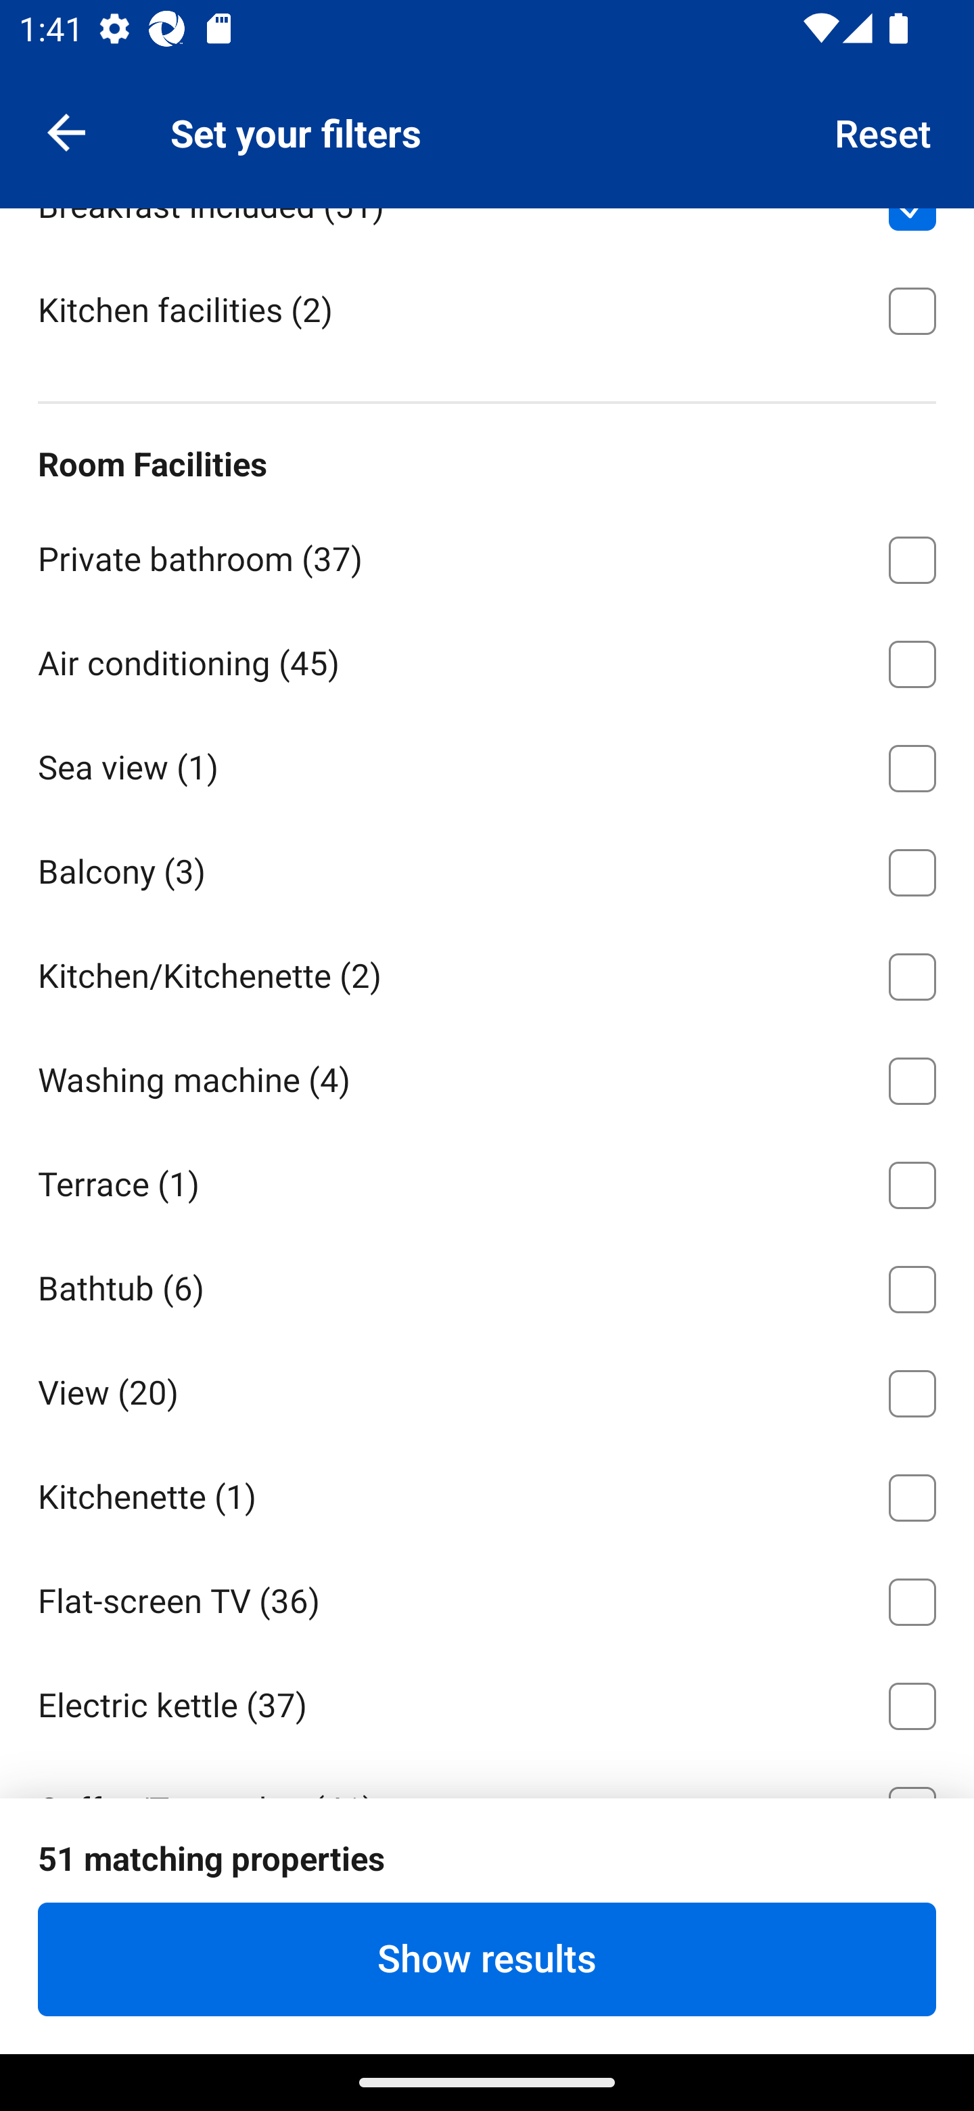 This screenshot has width=974, height=2111. What do you see at coordinates (487, 1388) in the screenshot?
I see `View ⁦(20)` at bounding box center [487, 1388].